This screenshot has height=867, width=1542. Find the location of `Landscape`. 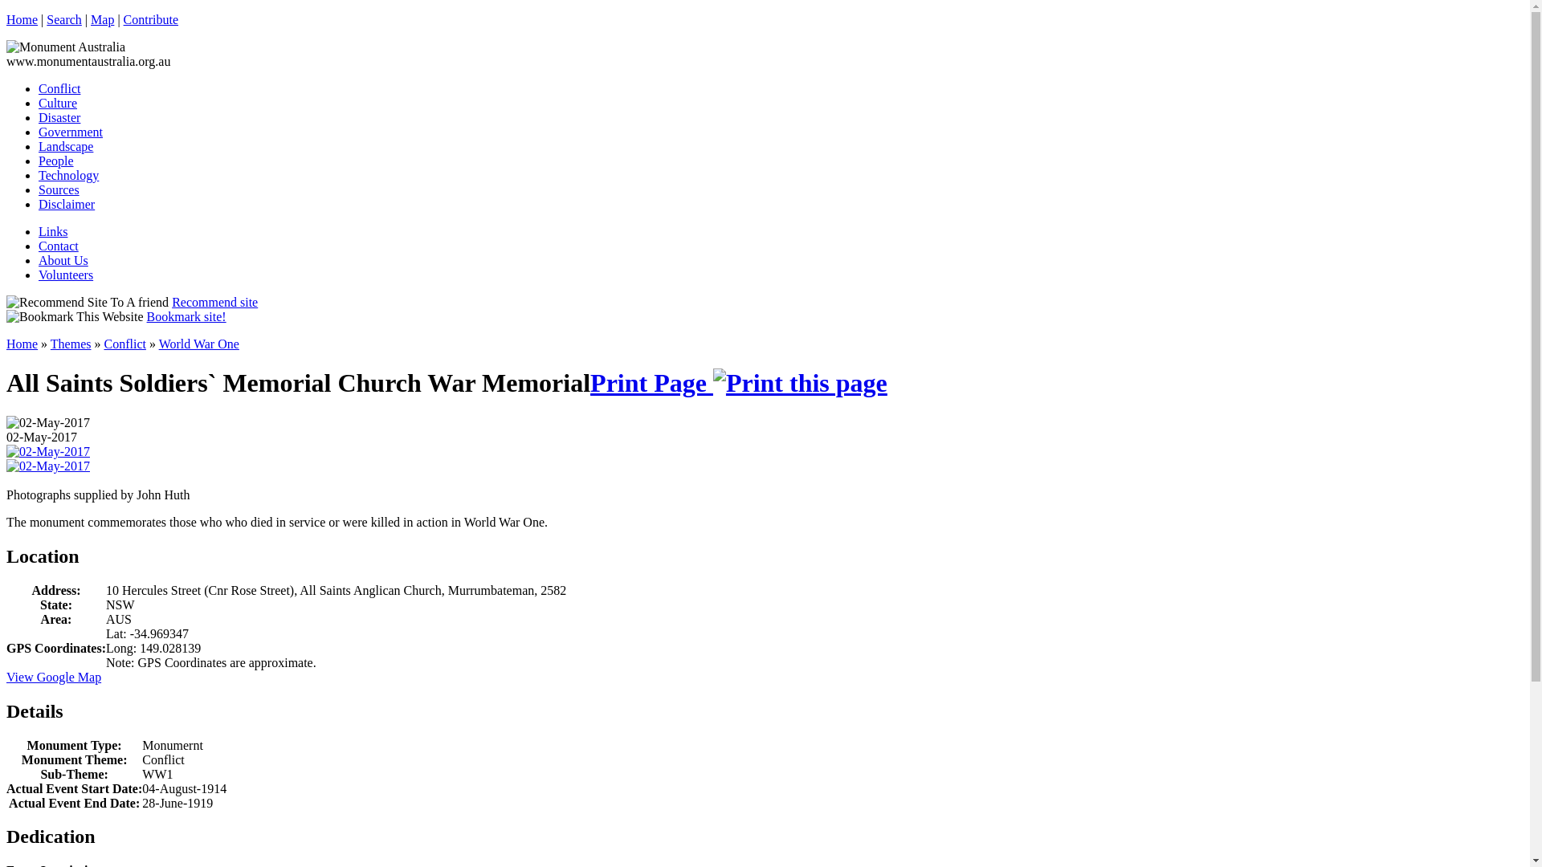

Landscape is located at coordinates (66, 146).